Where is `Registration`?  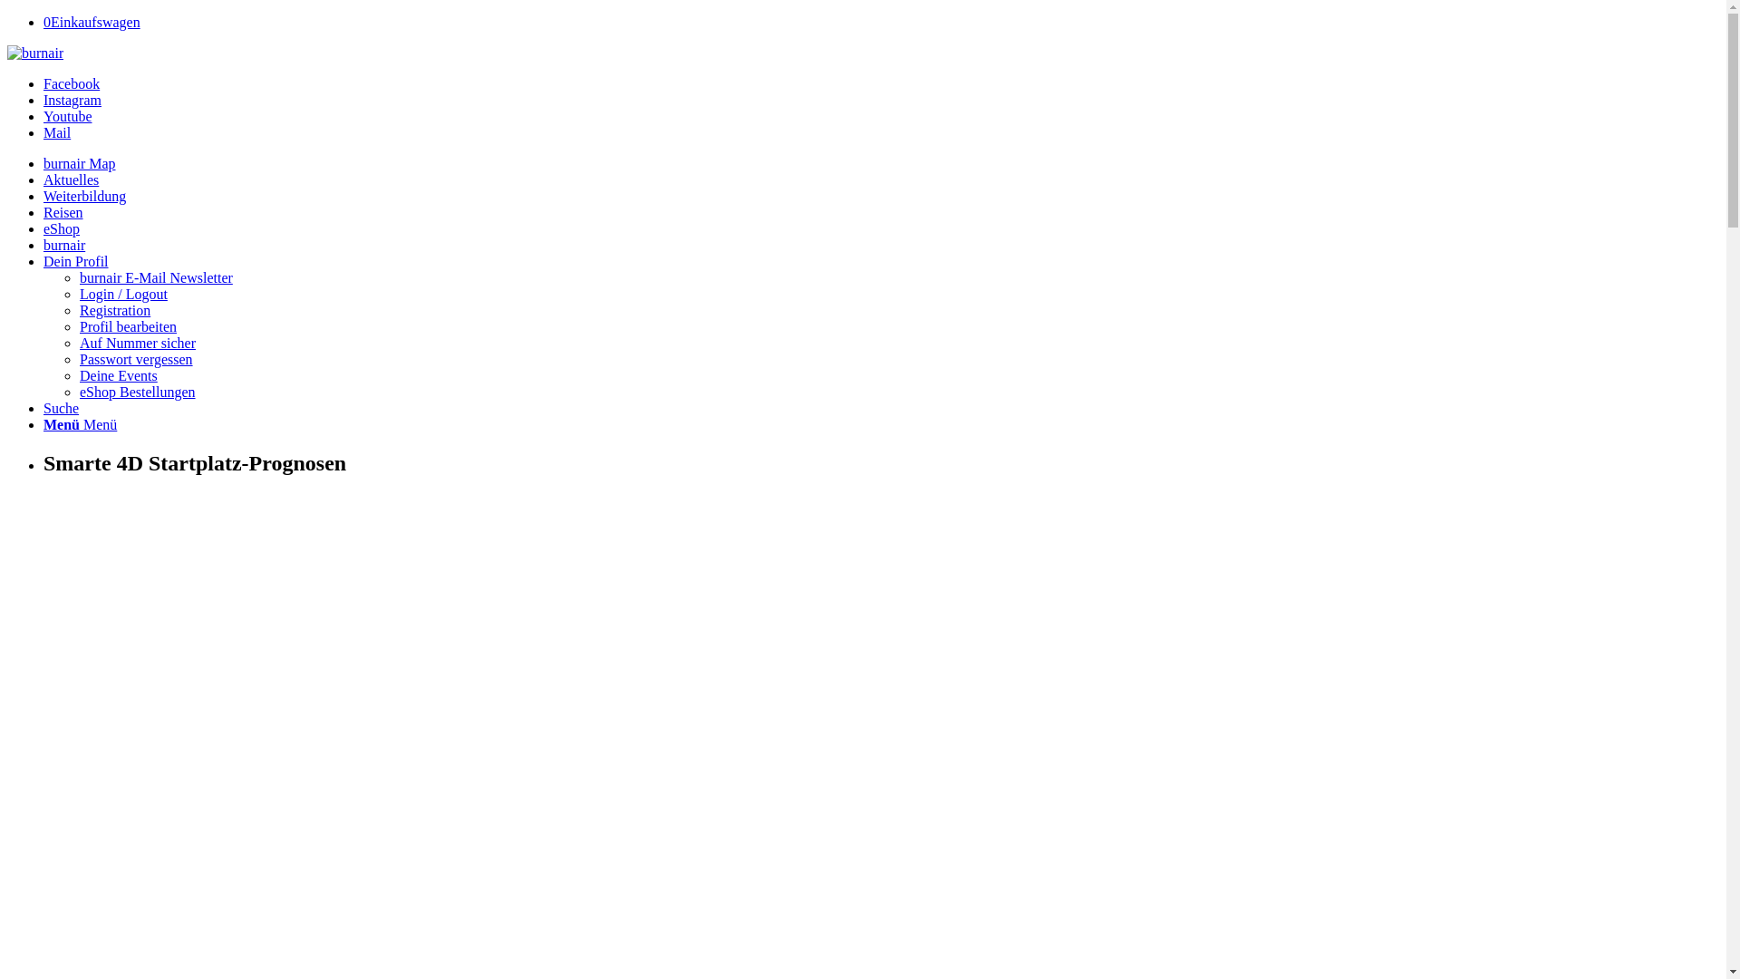
Registration is located at coordinates (115, 310).